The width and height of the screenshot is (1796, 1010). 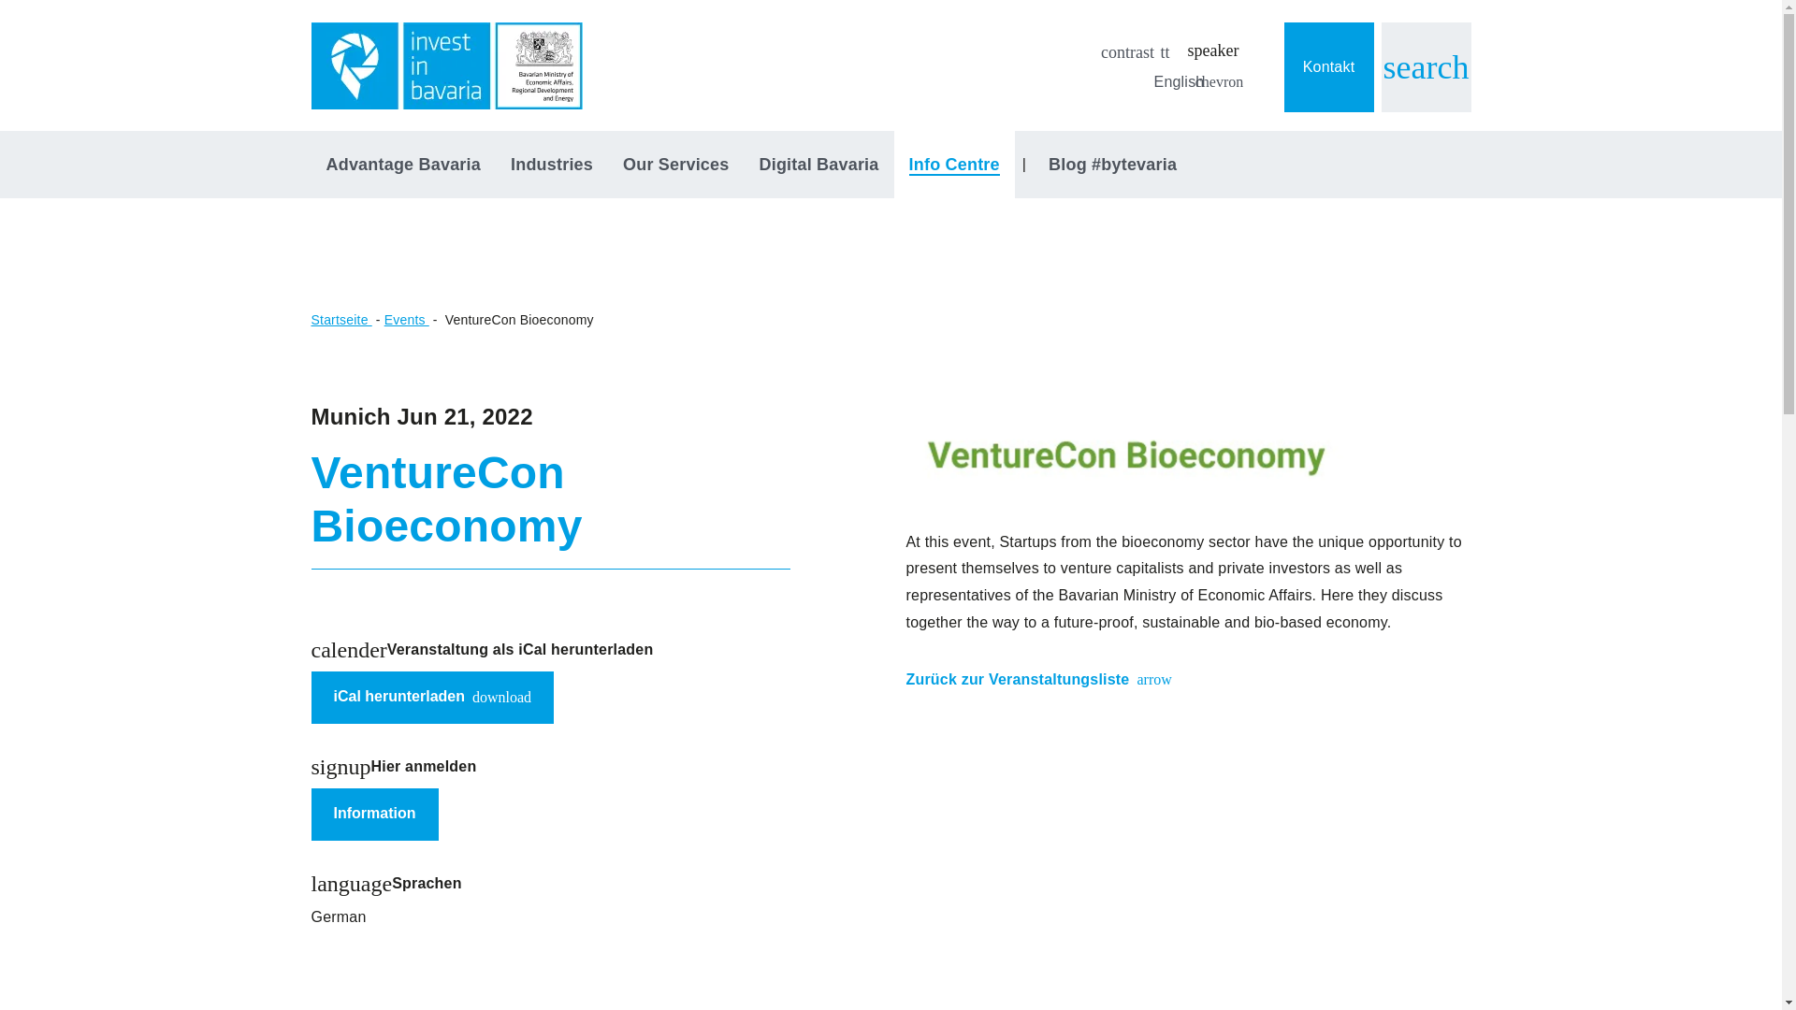 I want to click on Industries, so click(x=432, y=698).